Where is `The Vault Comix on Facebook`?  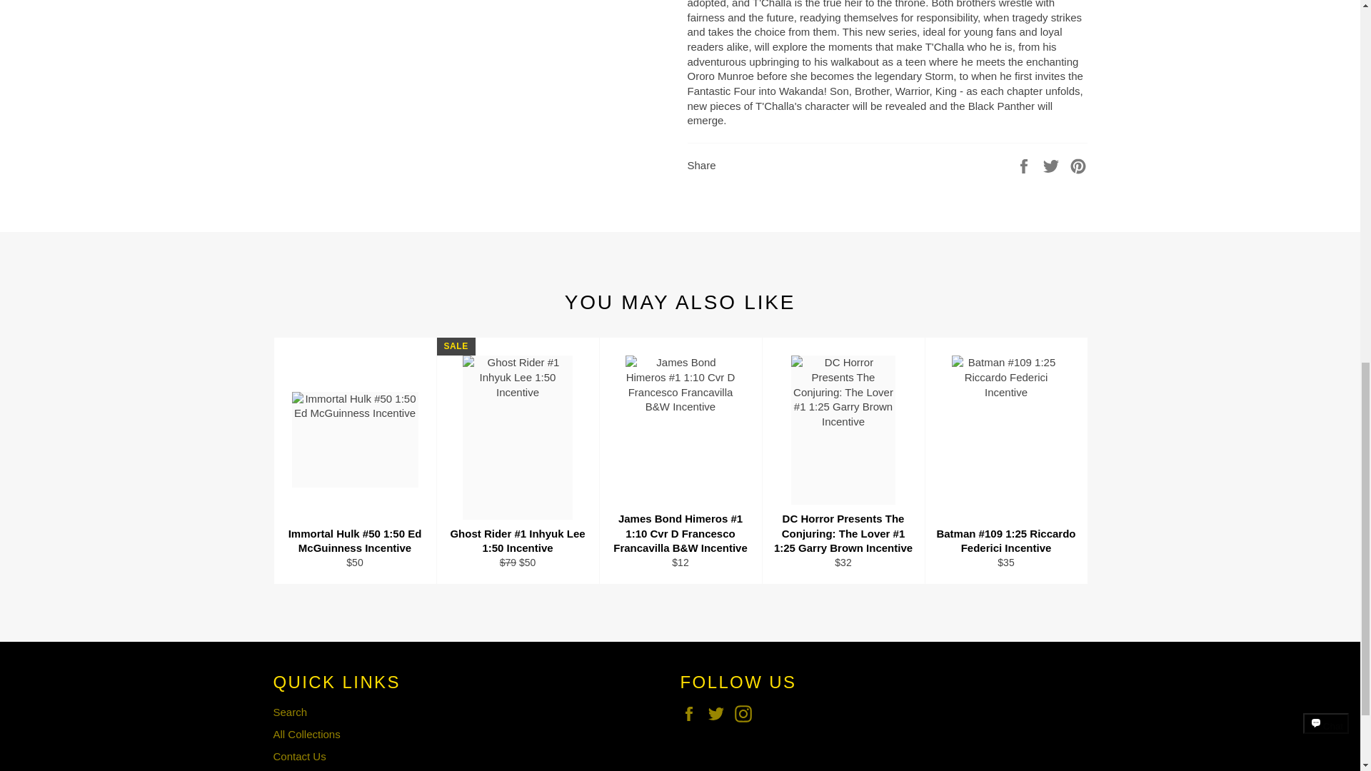 The Vault Comix on Facebook is located at coordinates (692, 714).